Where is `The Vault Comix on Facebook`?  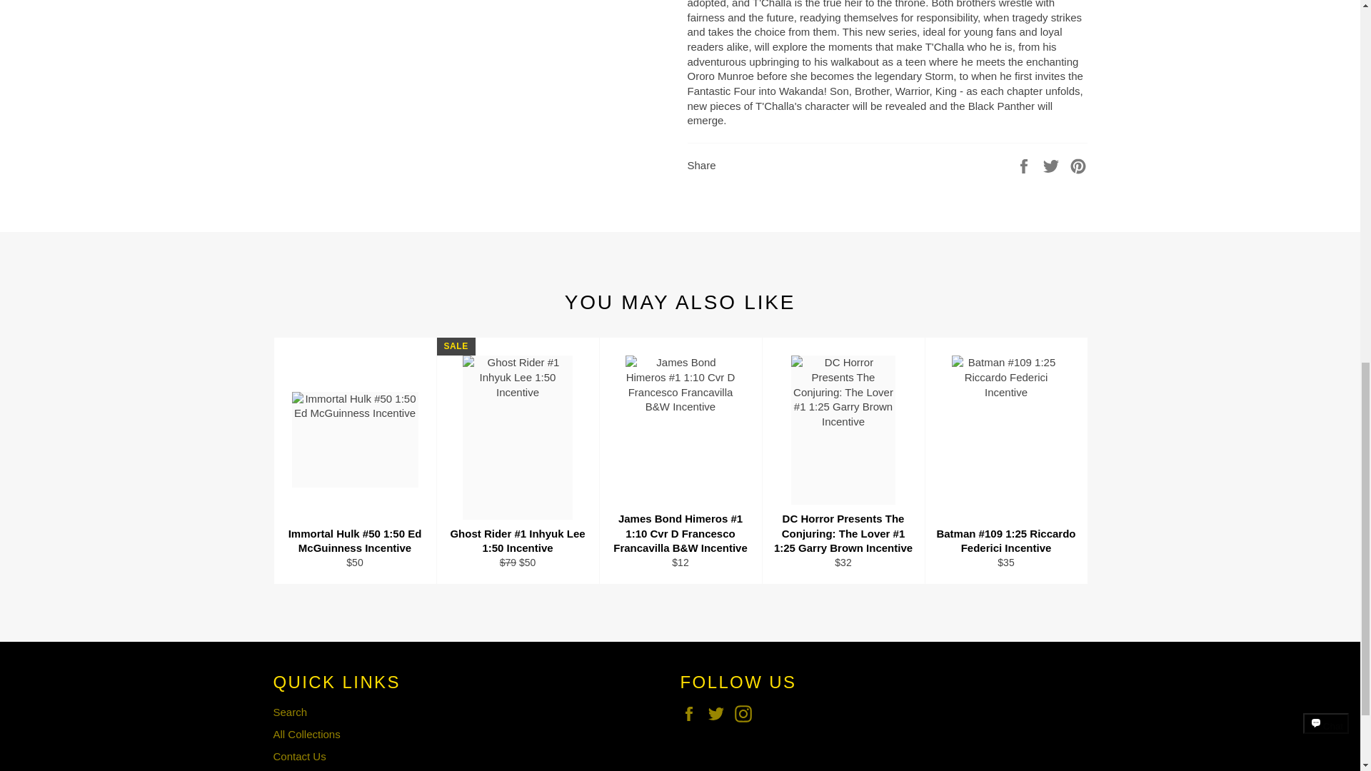 The Vault Comix on Facebook is located at coordinates (692, 714).